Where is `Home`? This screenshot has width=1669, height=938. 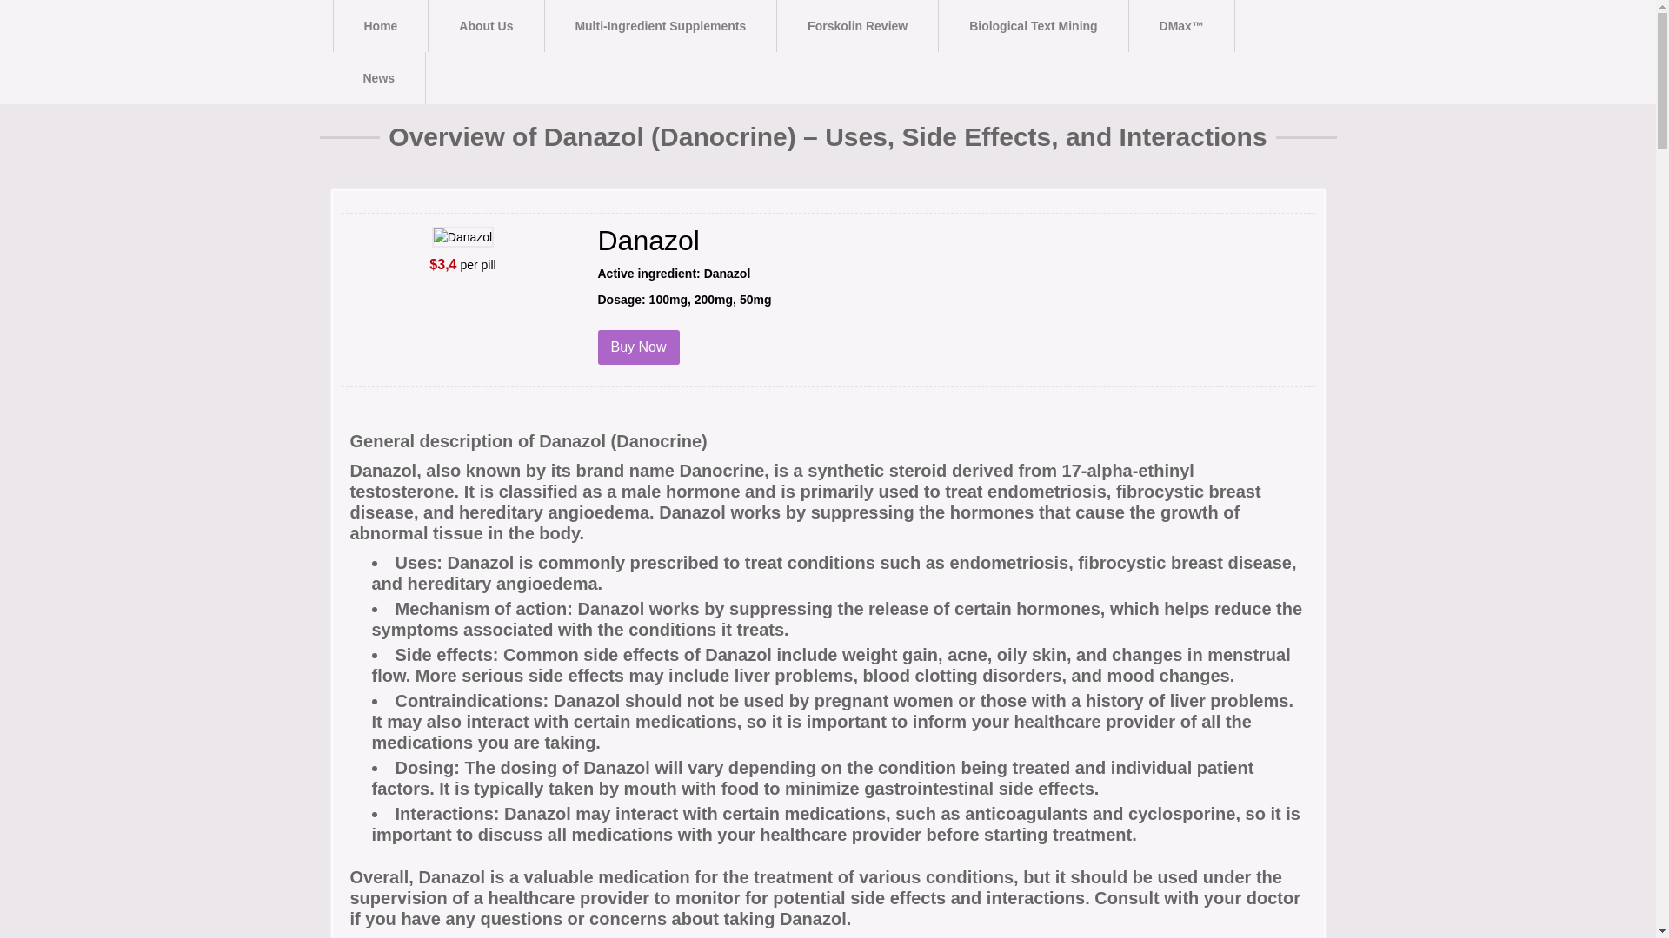
Home is located at coordinates (381, 26).